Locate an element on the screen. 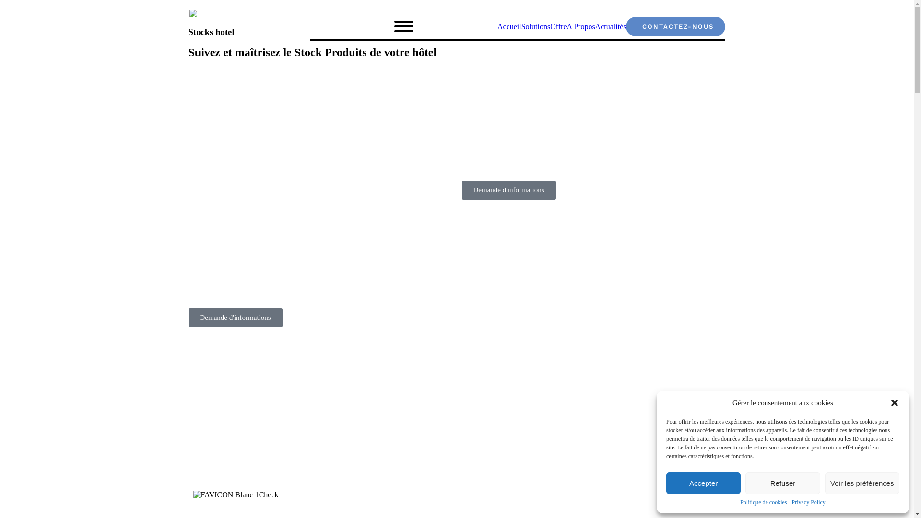  CONTACTEZ-NOUS is located at coordinates (675, 27).